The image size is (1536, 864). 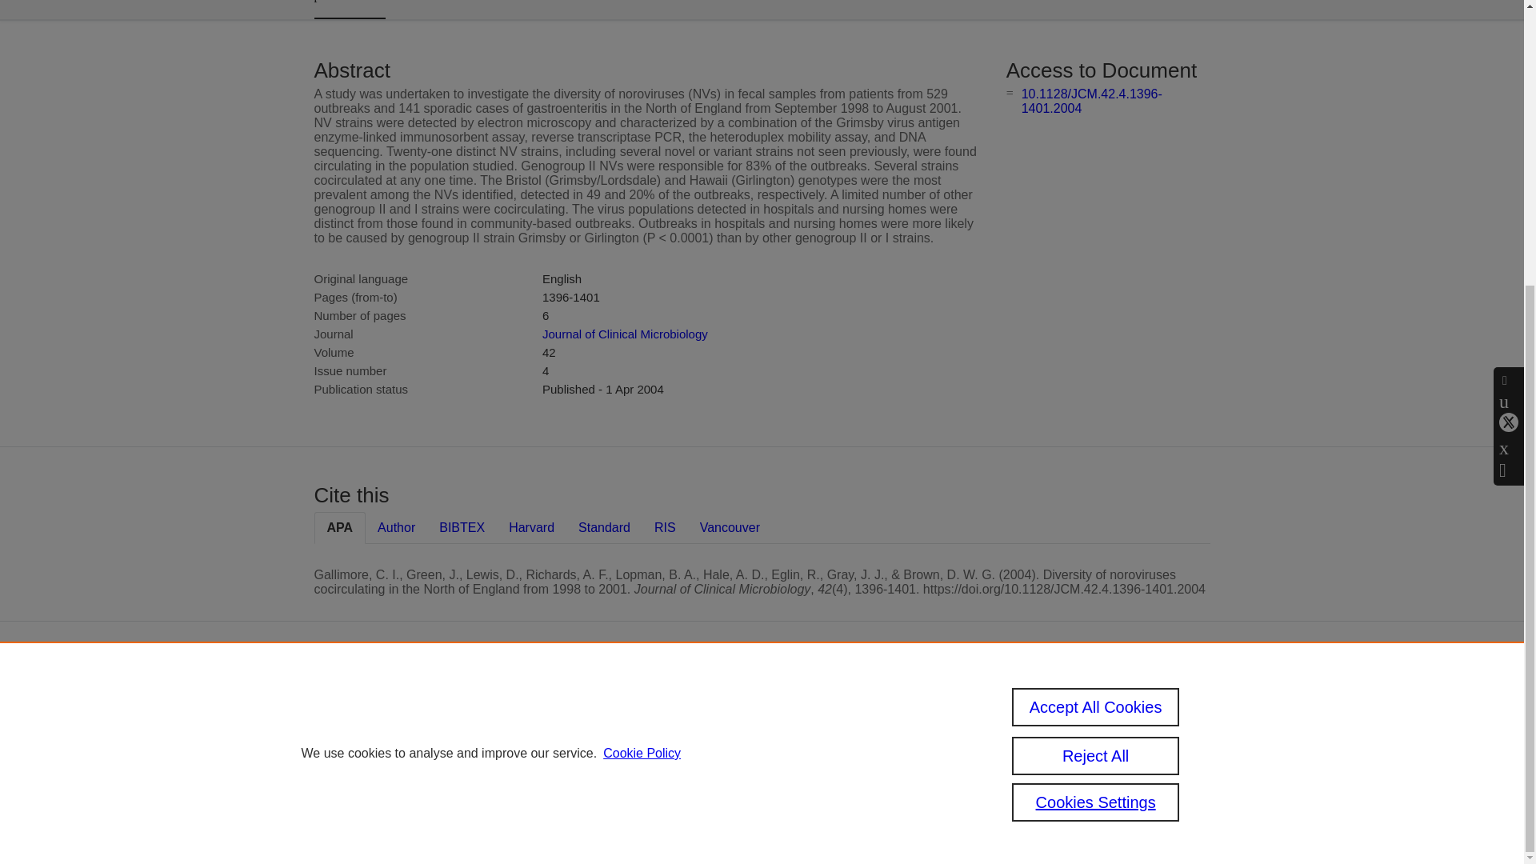 What do you see at coordinates (625, 334) in the screenshot?
I see `Journal of Clinical Microbiology` at bounding box center [625, 334].